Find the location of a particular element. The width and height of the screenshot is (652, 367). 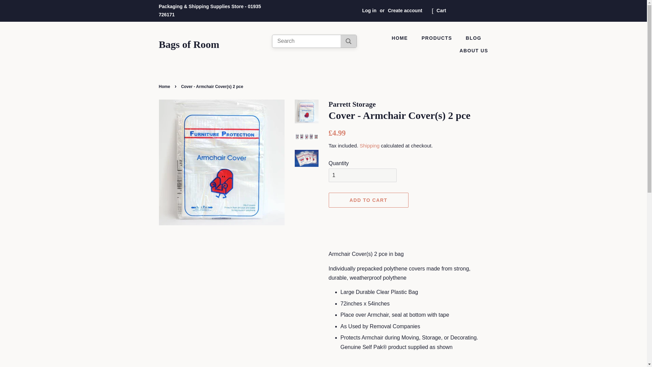

Bags of Room is located at coordinates (189, 45).